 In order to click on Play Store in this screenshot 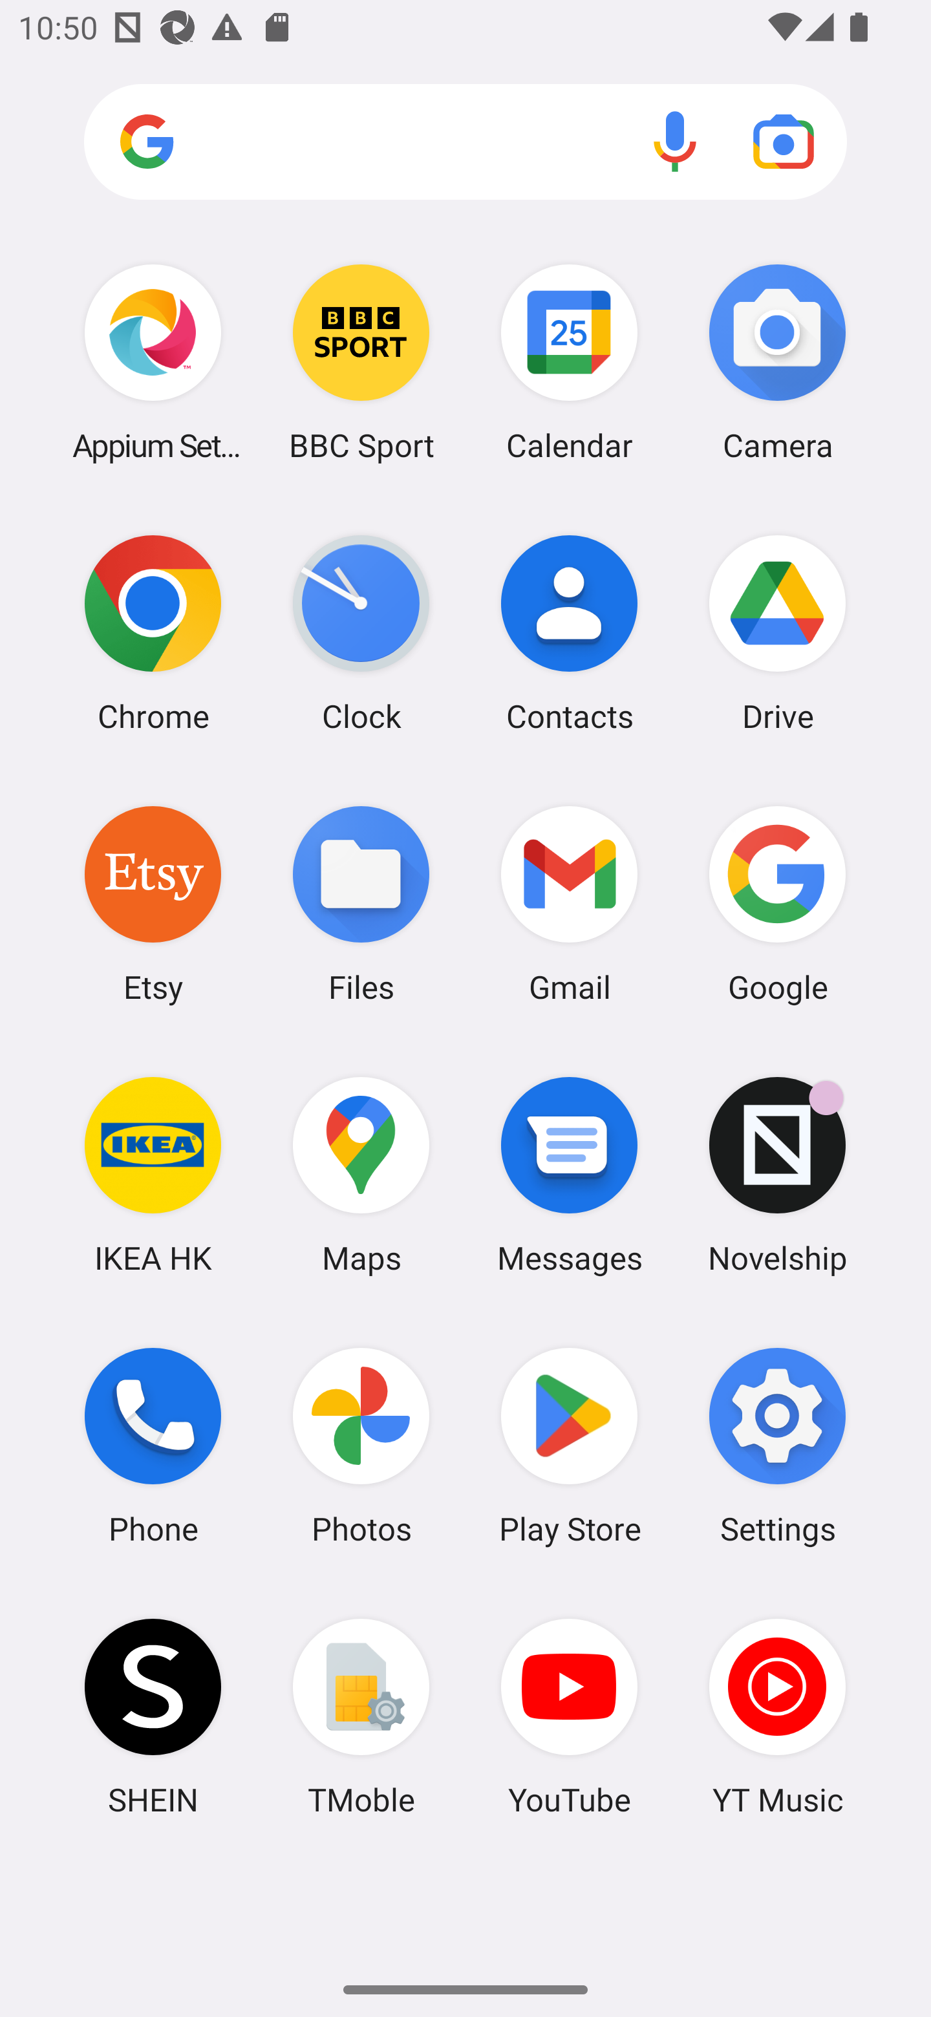, I will do `click(570, 1446)`.